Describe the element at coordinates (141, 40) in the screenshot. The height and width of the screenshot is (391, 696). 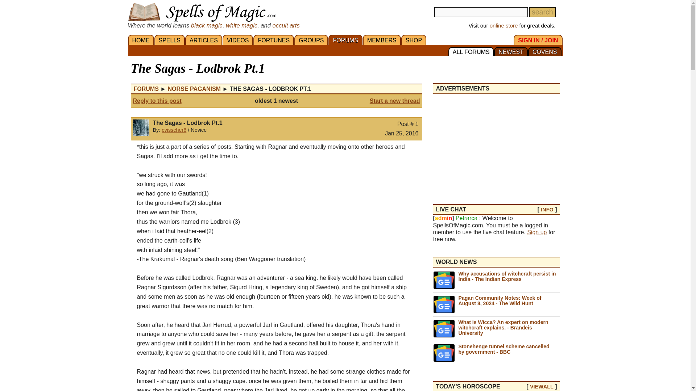
I see `HOME` at that location.